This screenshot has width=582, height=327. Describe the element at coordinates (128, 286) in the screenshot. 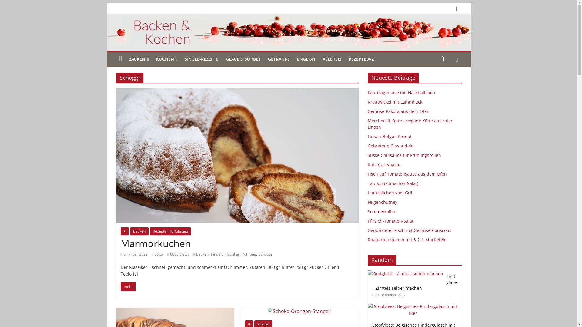

I see `mehr` at that location.